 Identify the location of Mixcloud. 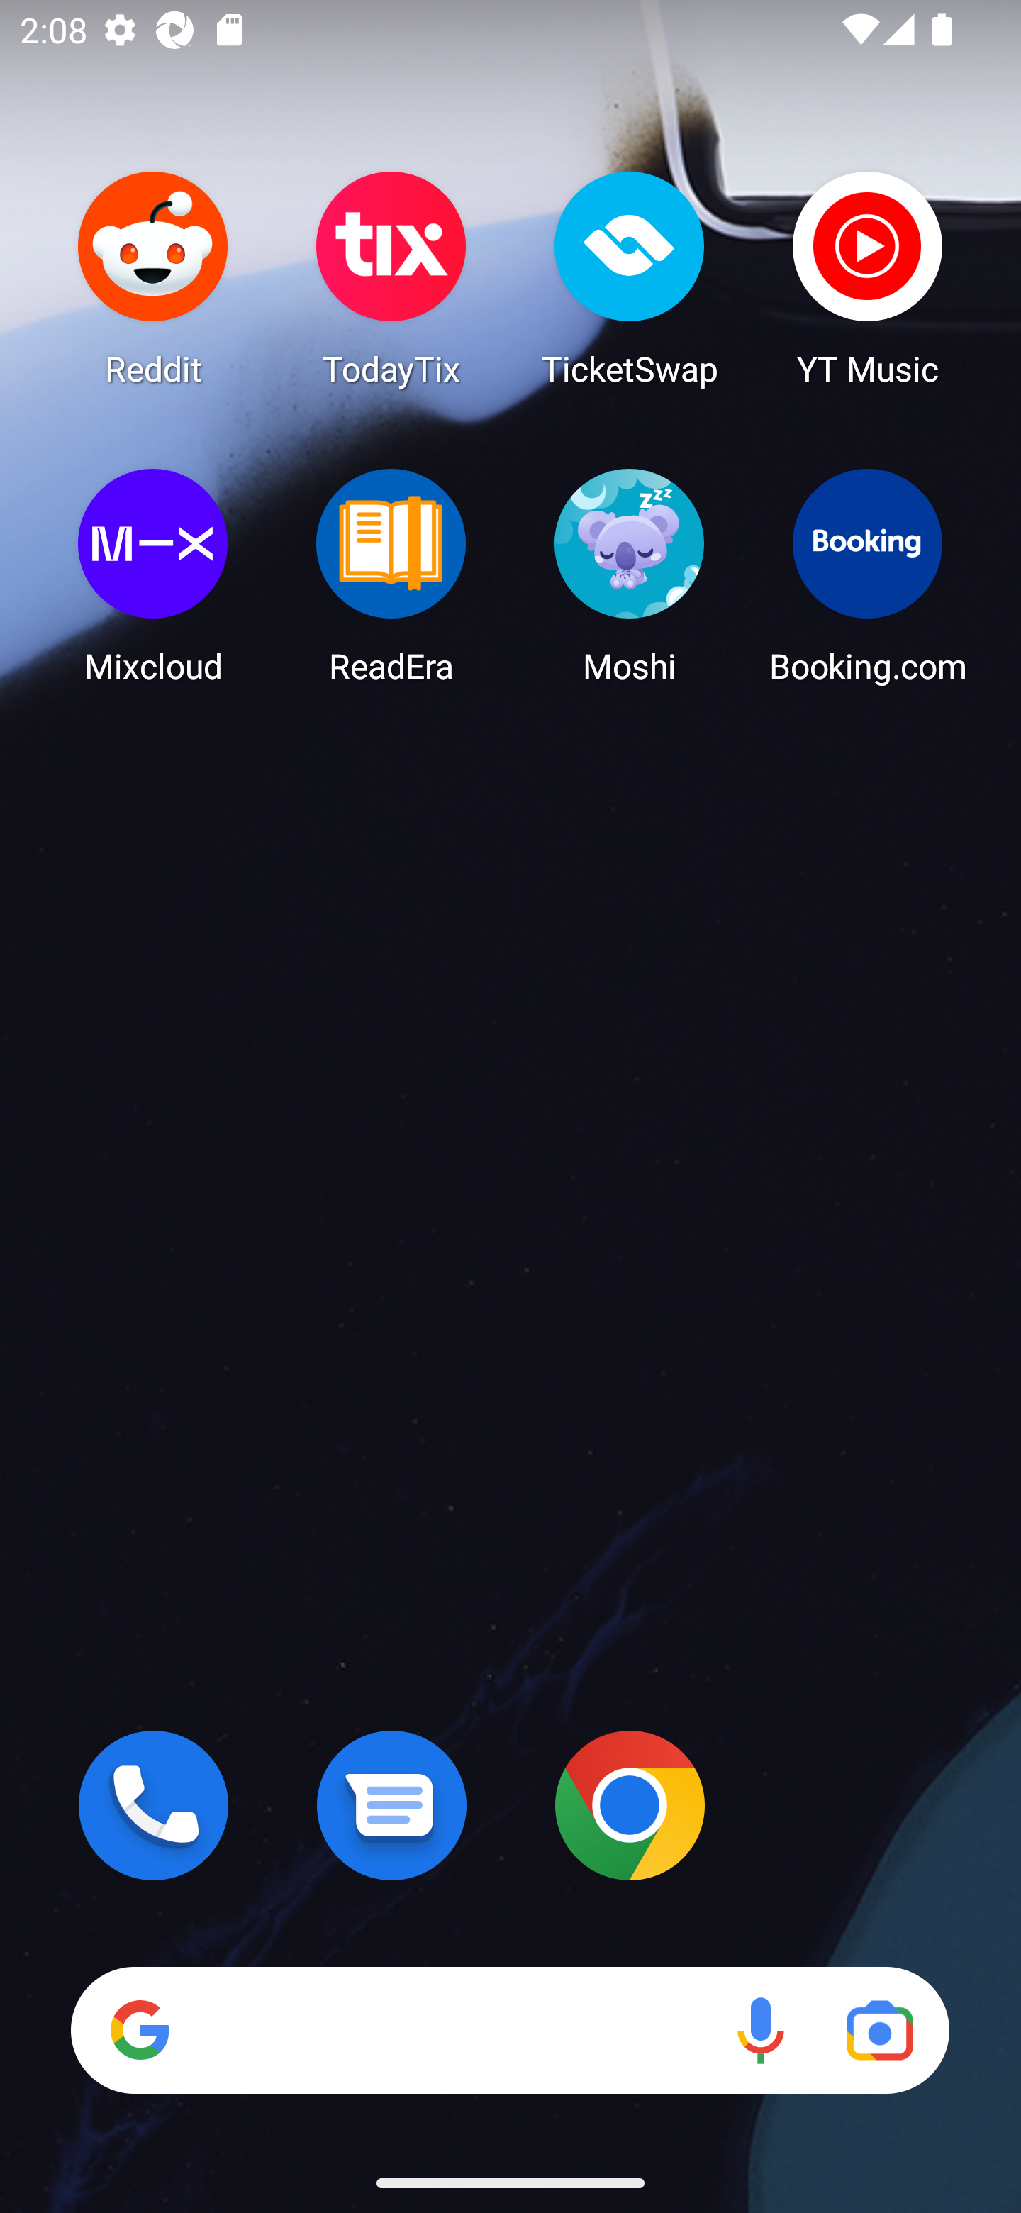
(153, 575).